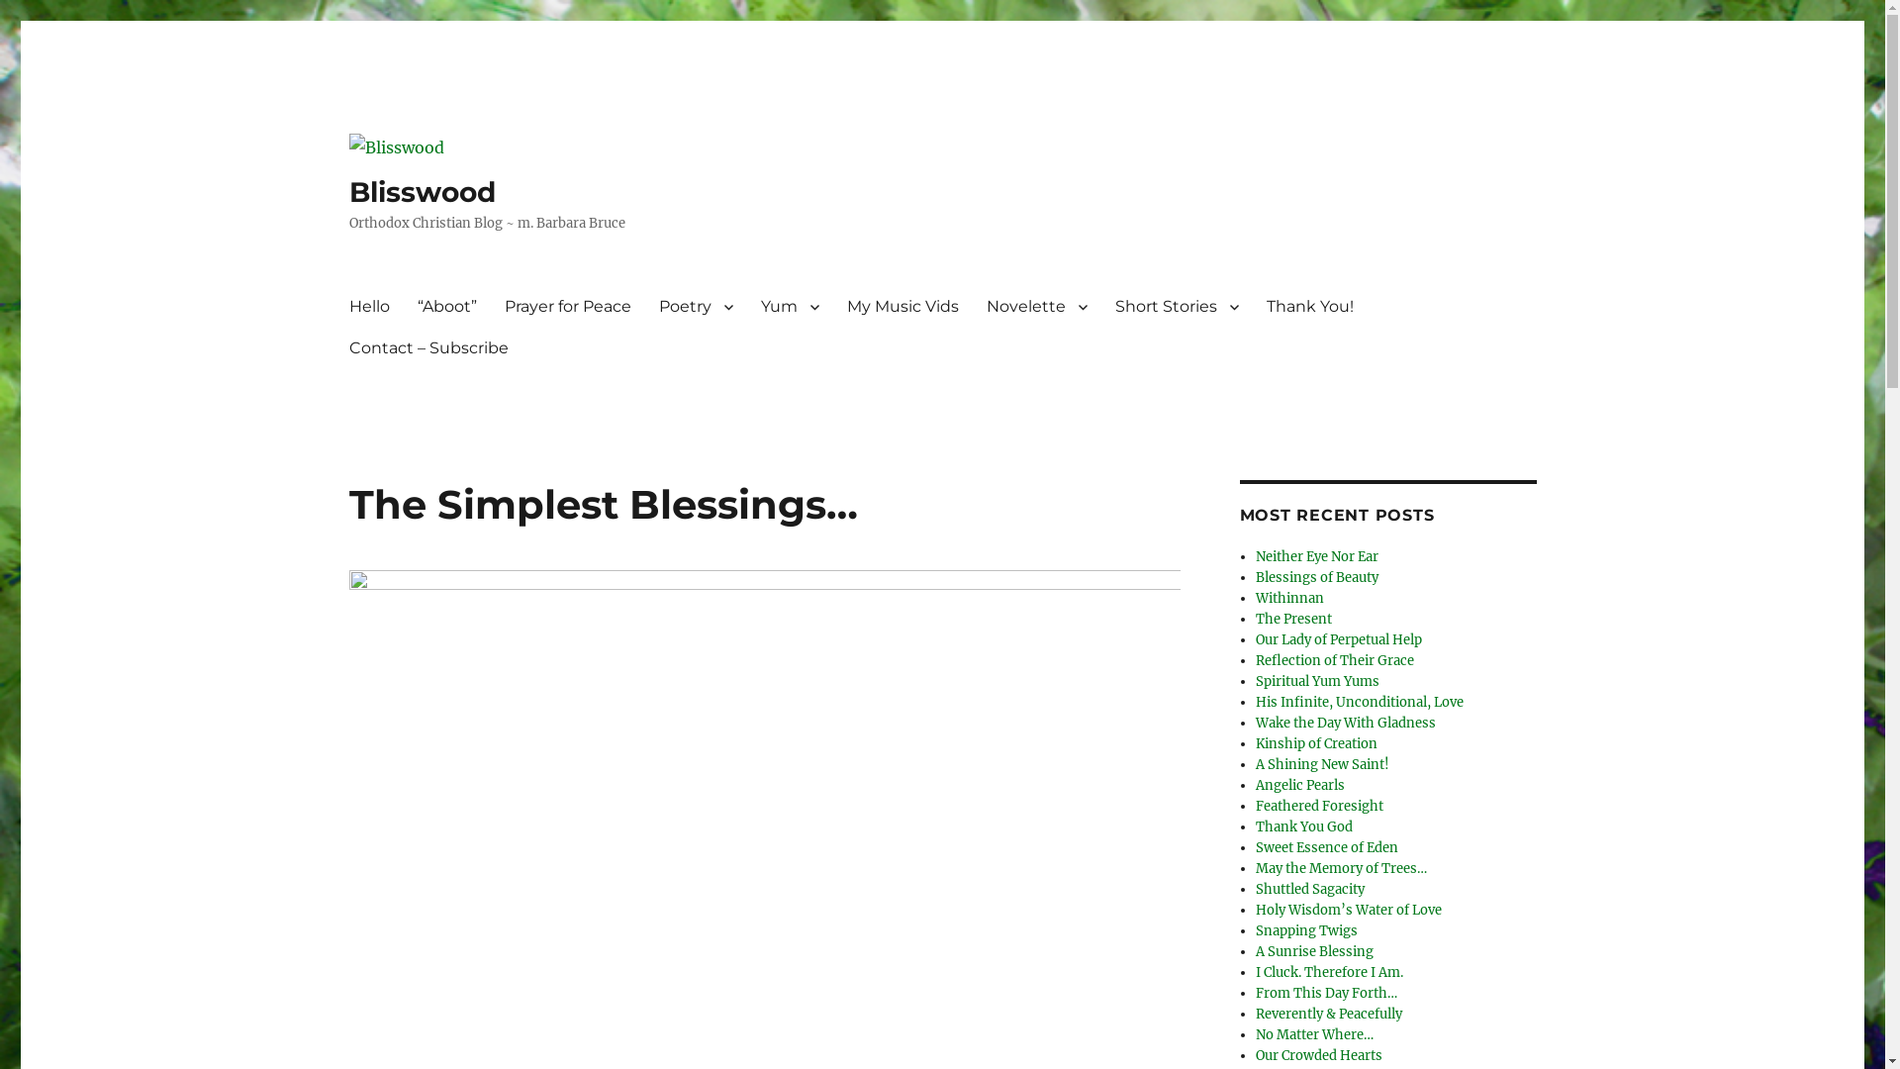  I want to click on I Cluck. Therefore I Am., so click(1330, 972).